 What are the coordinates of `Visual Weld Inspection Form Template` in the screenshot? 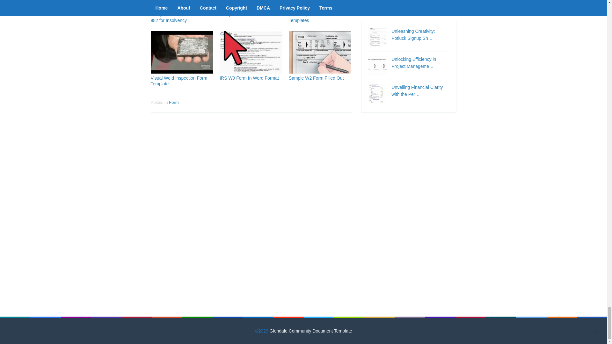 It's located at (179, 81).